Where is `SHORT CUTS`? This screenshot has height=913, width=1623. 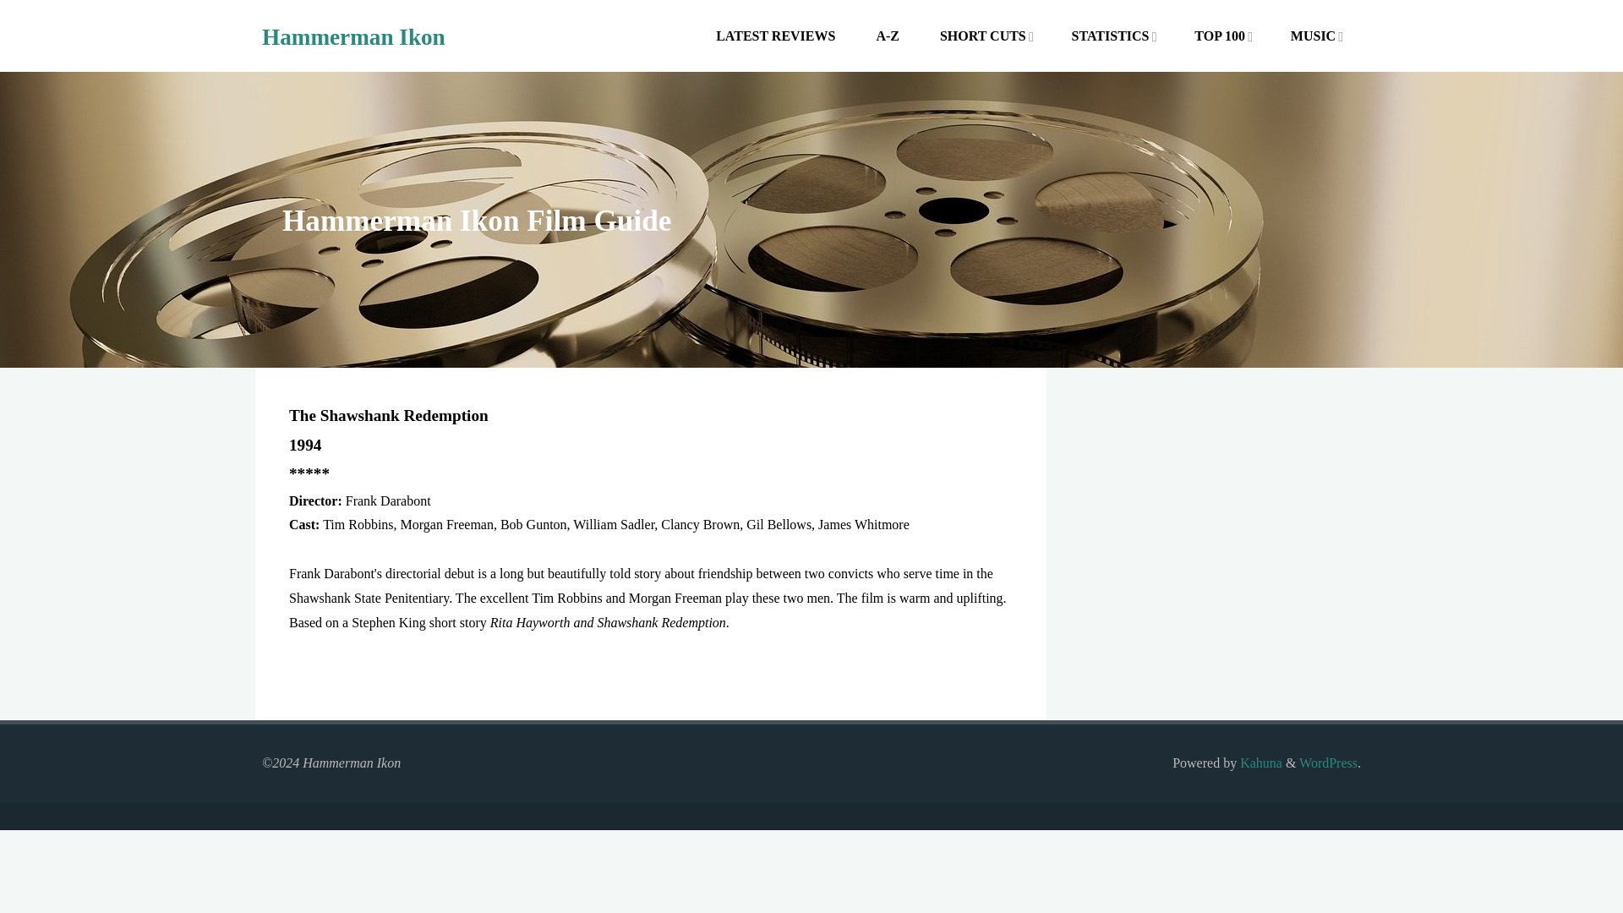
SHORT CUTS is located at coordinates (983, 36).